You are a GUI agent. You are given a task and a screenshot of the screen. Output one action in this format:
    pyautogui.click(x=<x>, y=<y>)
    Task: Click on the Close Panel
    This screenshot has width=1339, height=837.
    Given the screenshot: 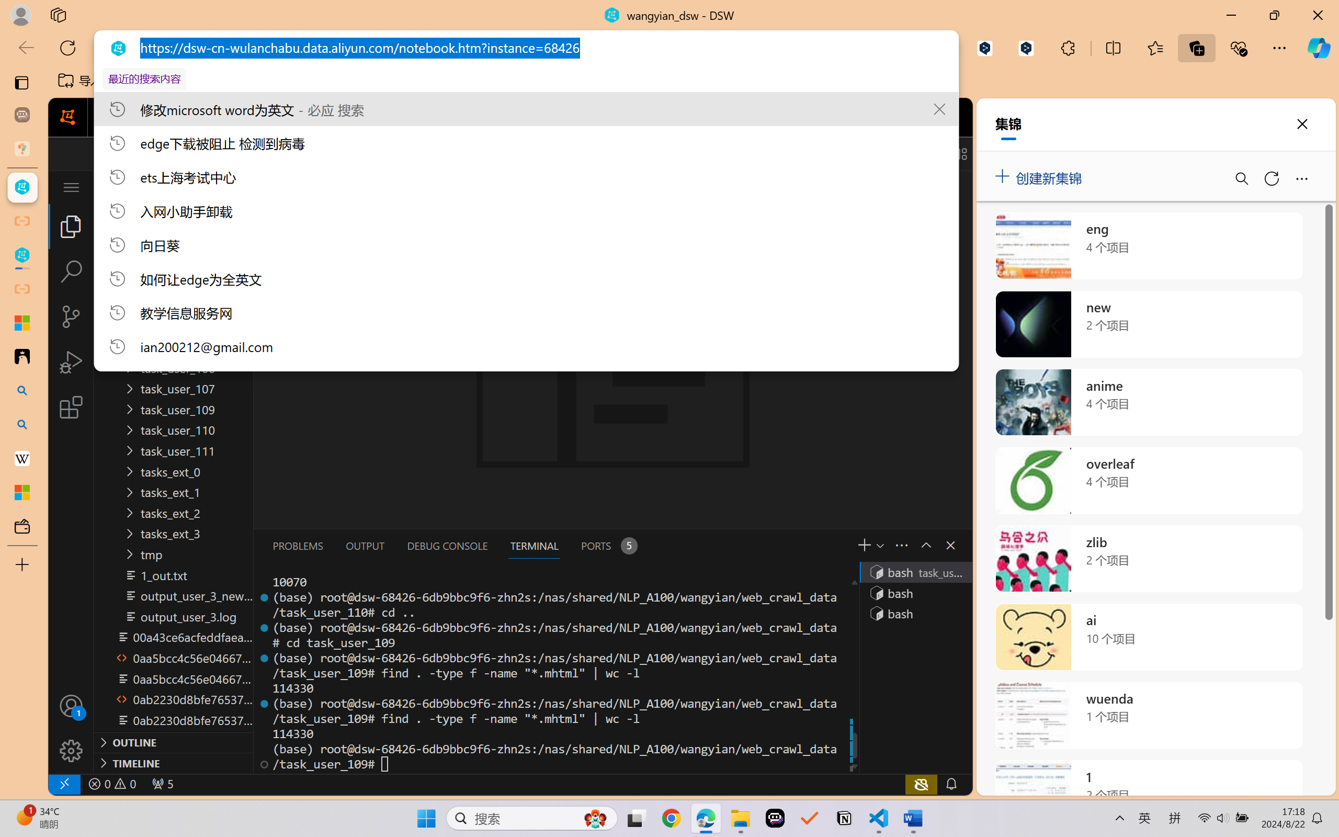 What is the action you would take?
    pyautogui.click(x=951, y=545)
    